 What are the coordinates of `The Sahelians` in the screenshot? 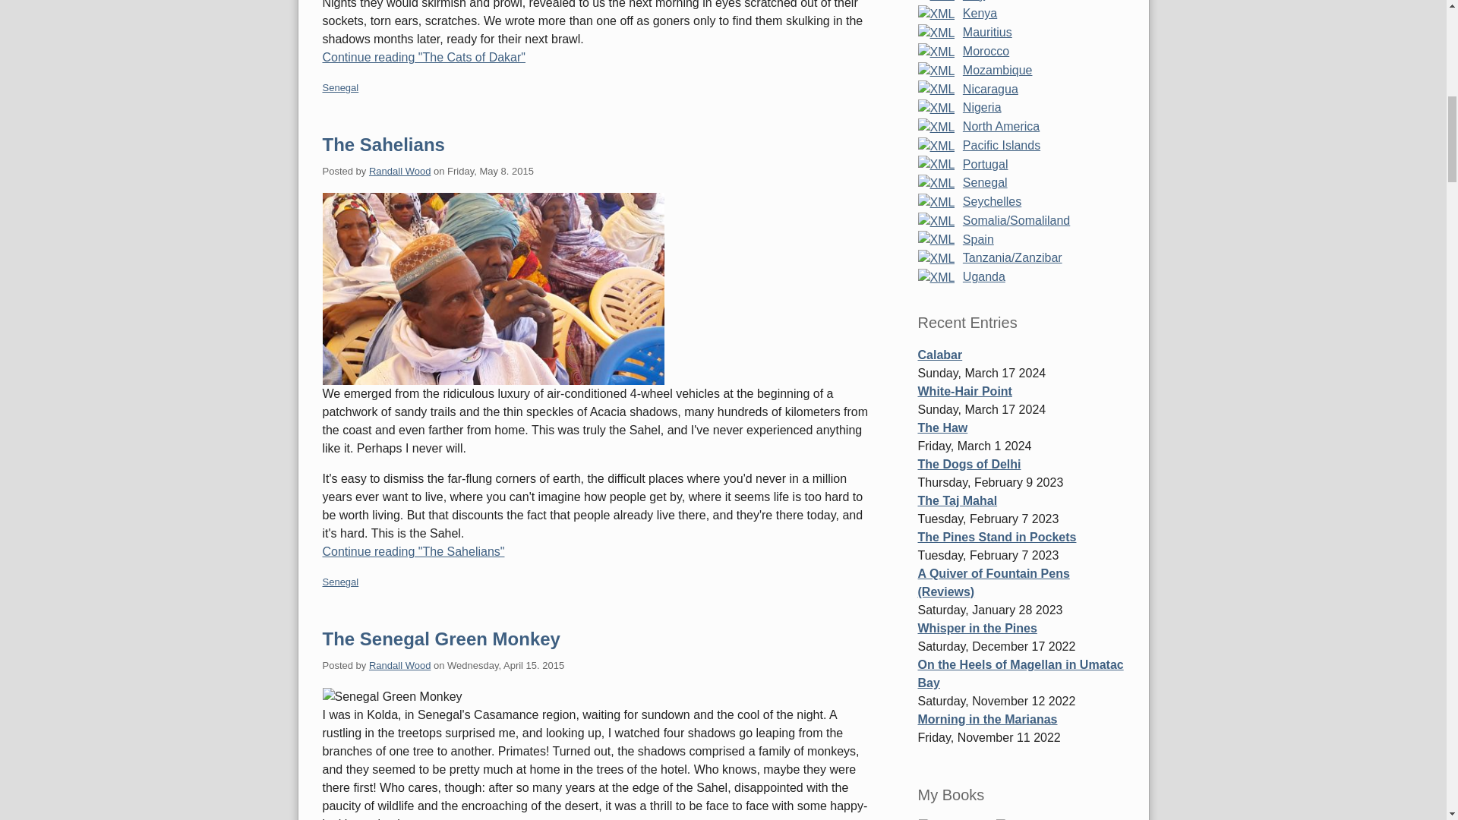 It's located at (383, 144).